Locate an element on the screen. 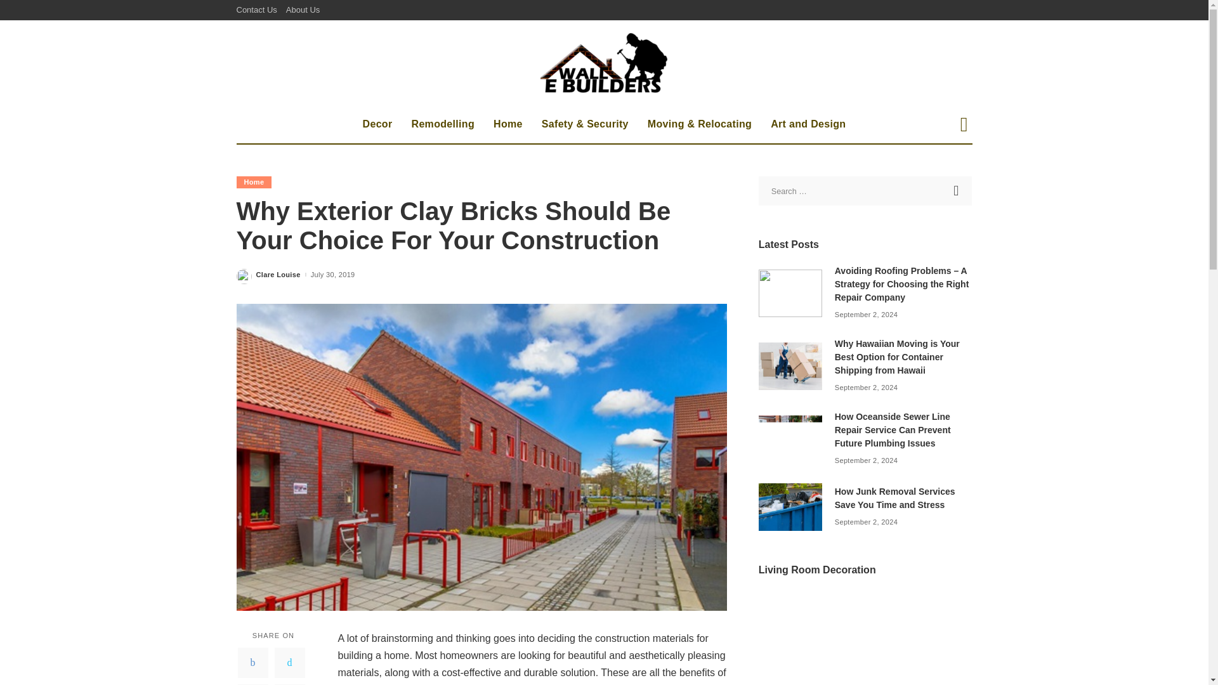 The image size is (1218, 685). Search is located at coordinates (954, 169).